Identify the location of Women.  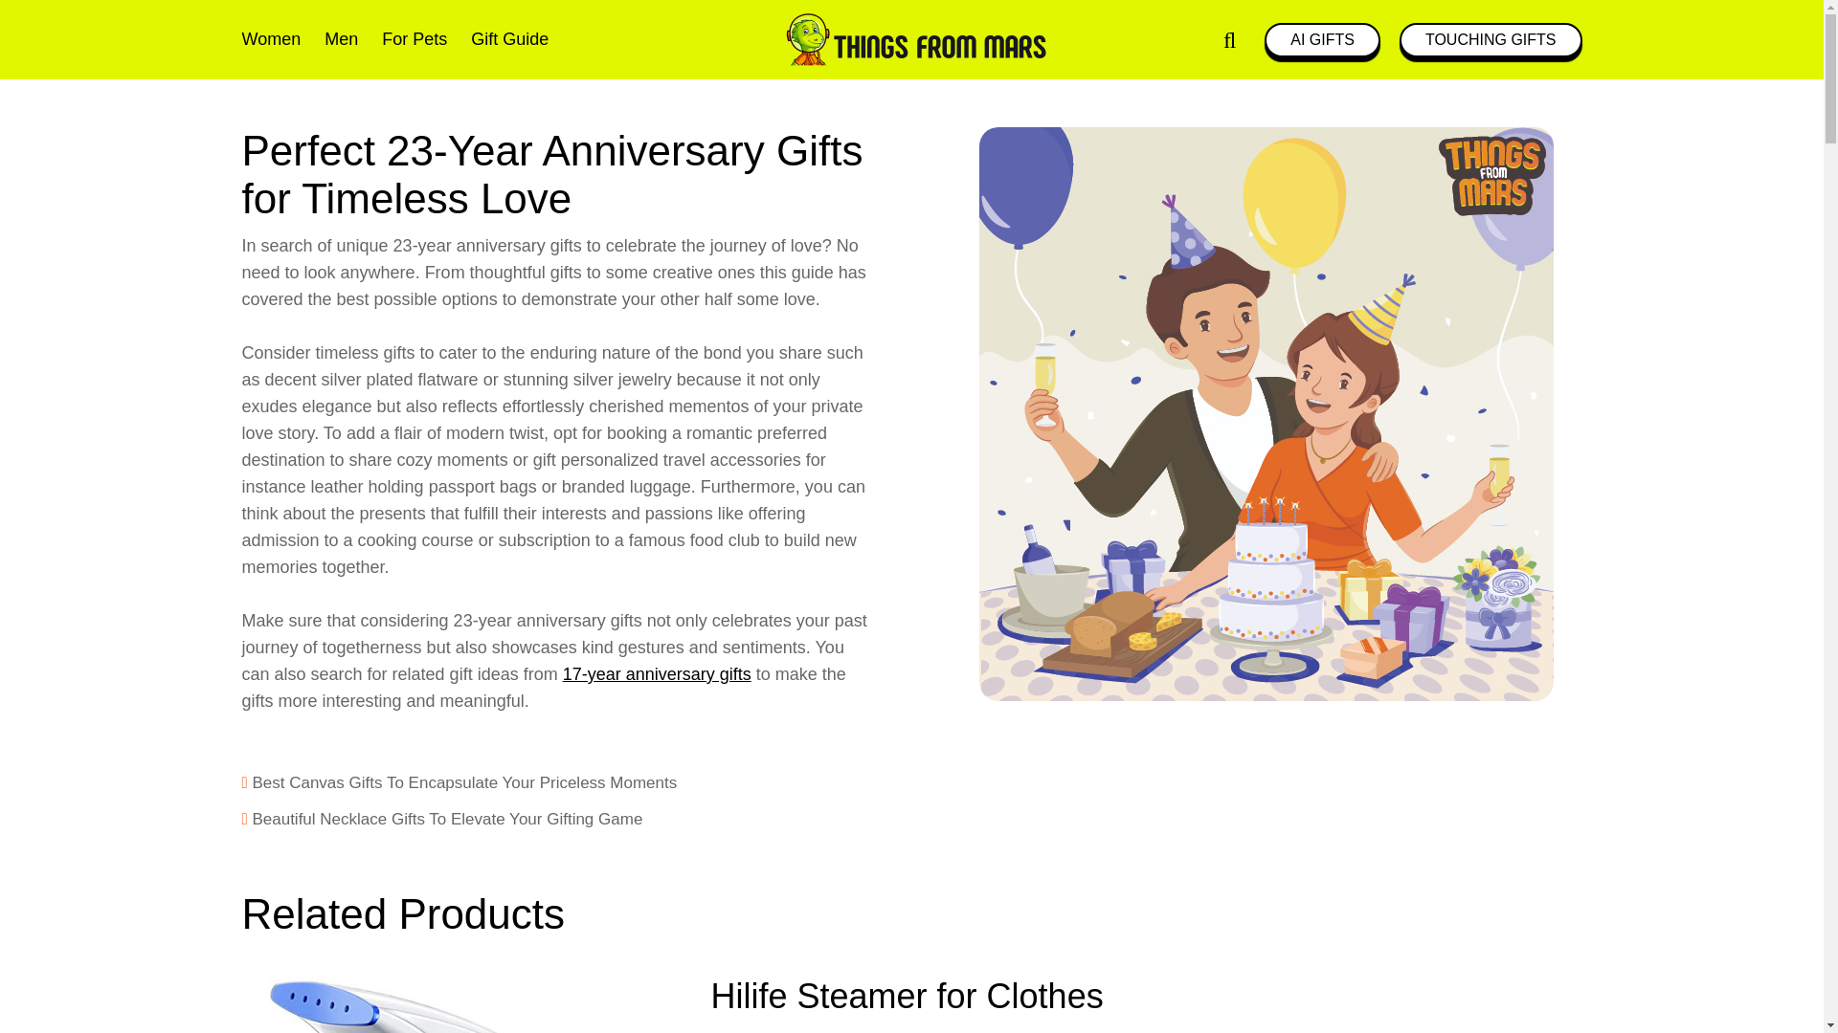
(270, 39).